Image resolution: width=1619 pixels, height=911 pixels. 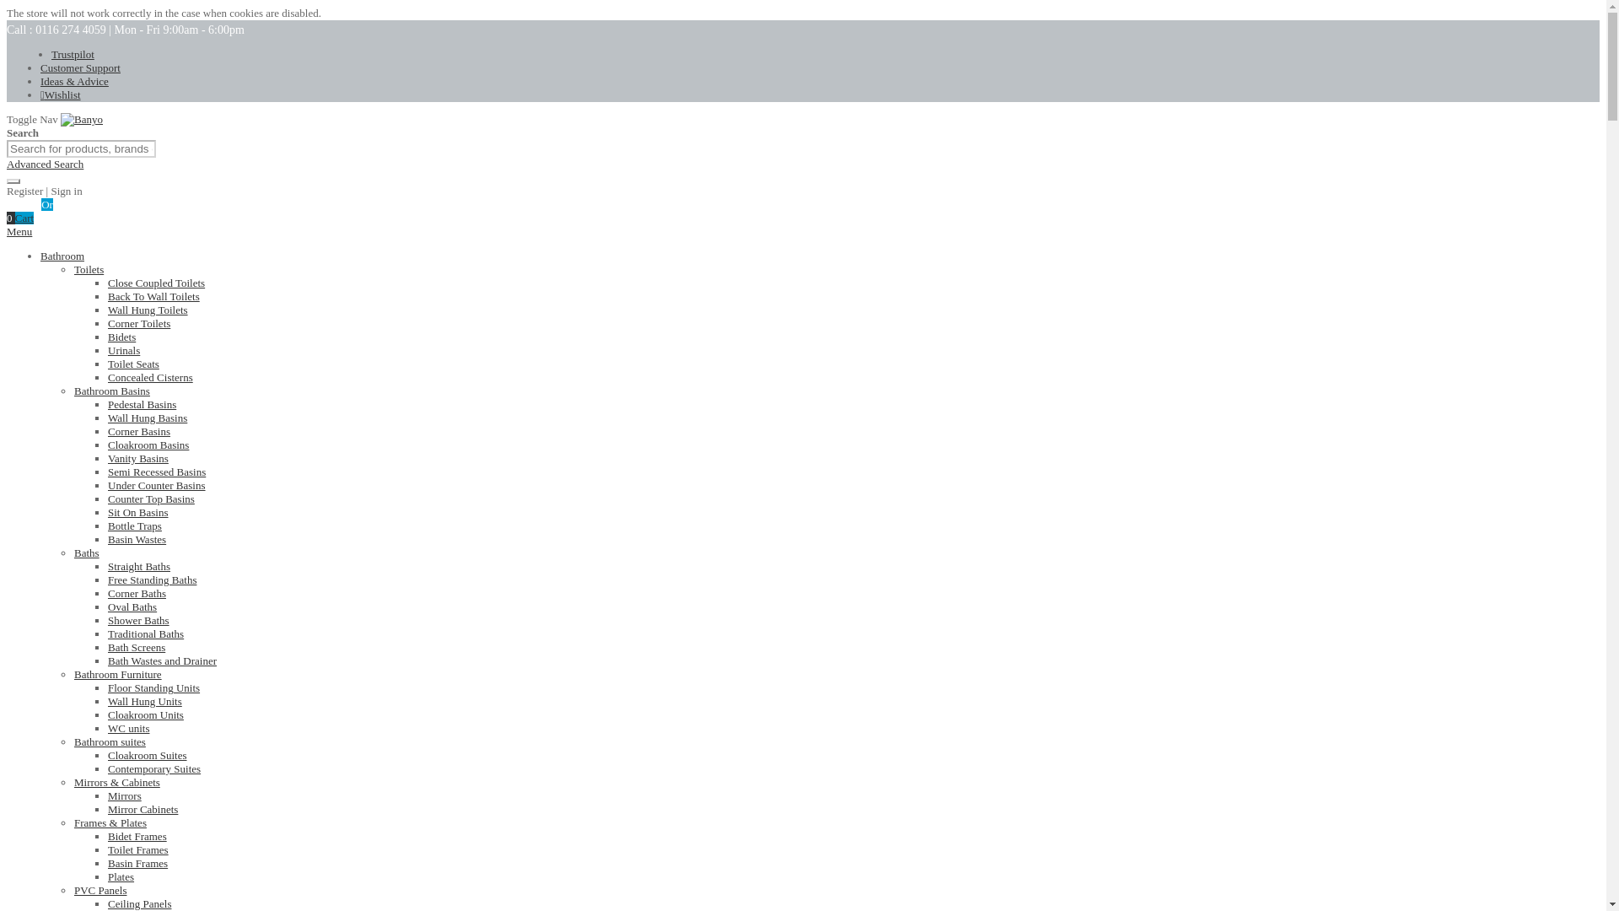 I want to click on Sign In, so click(x=24, y=204).